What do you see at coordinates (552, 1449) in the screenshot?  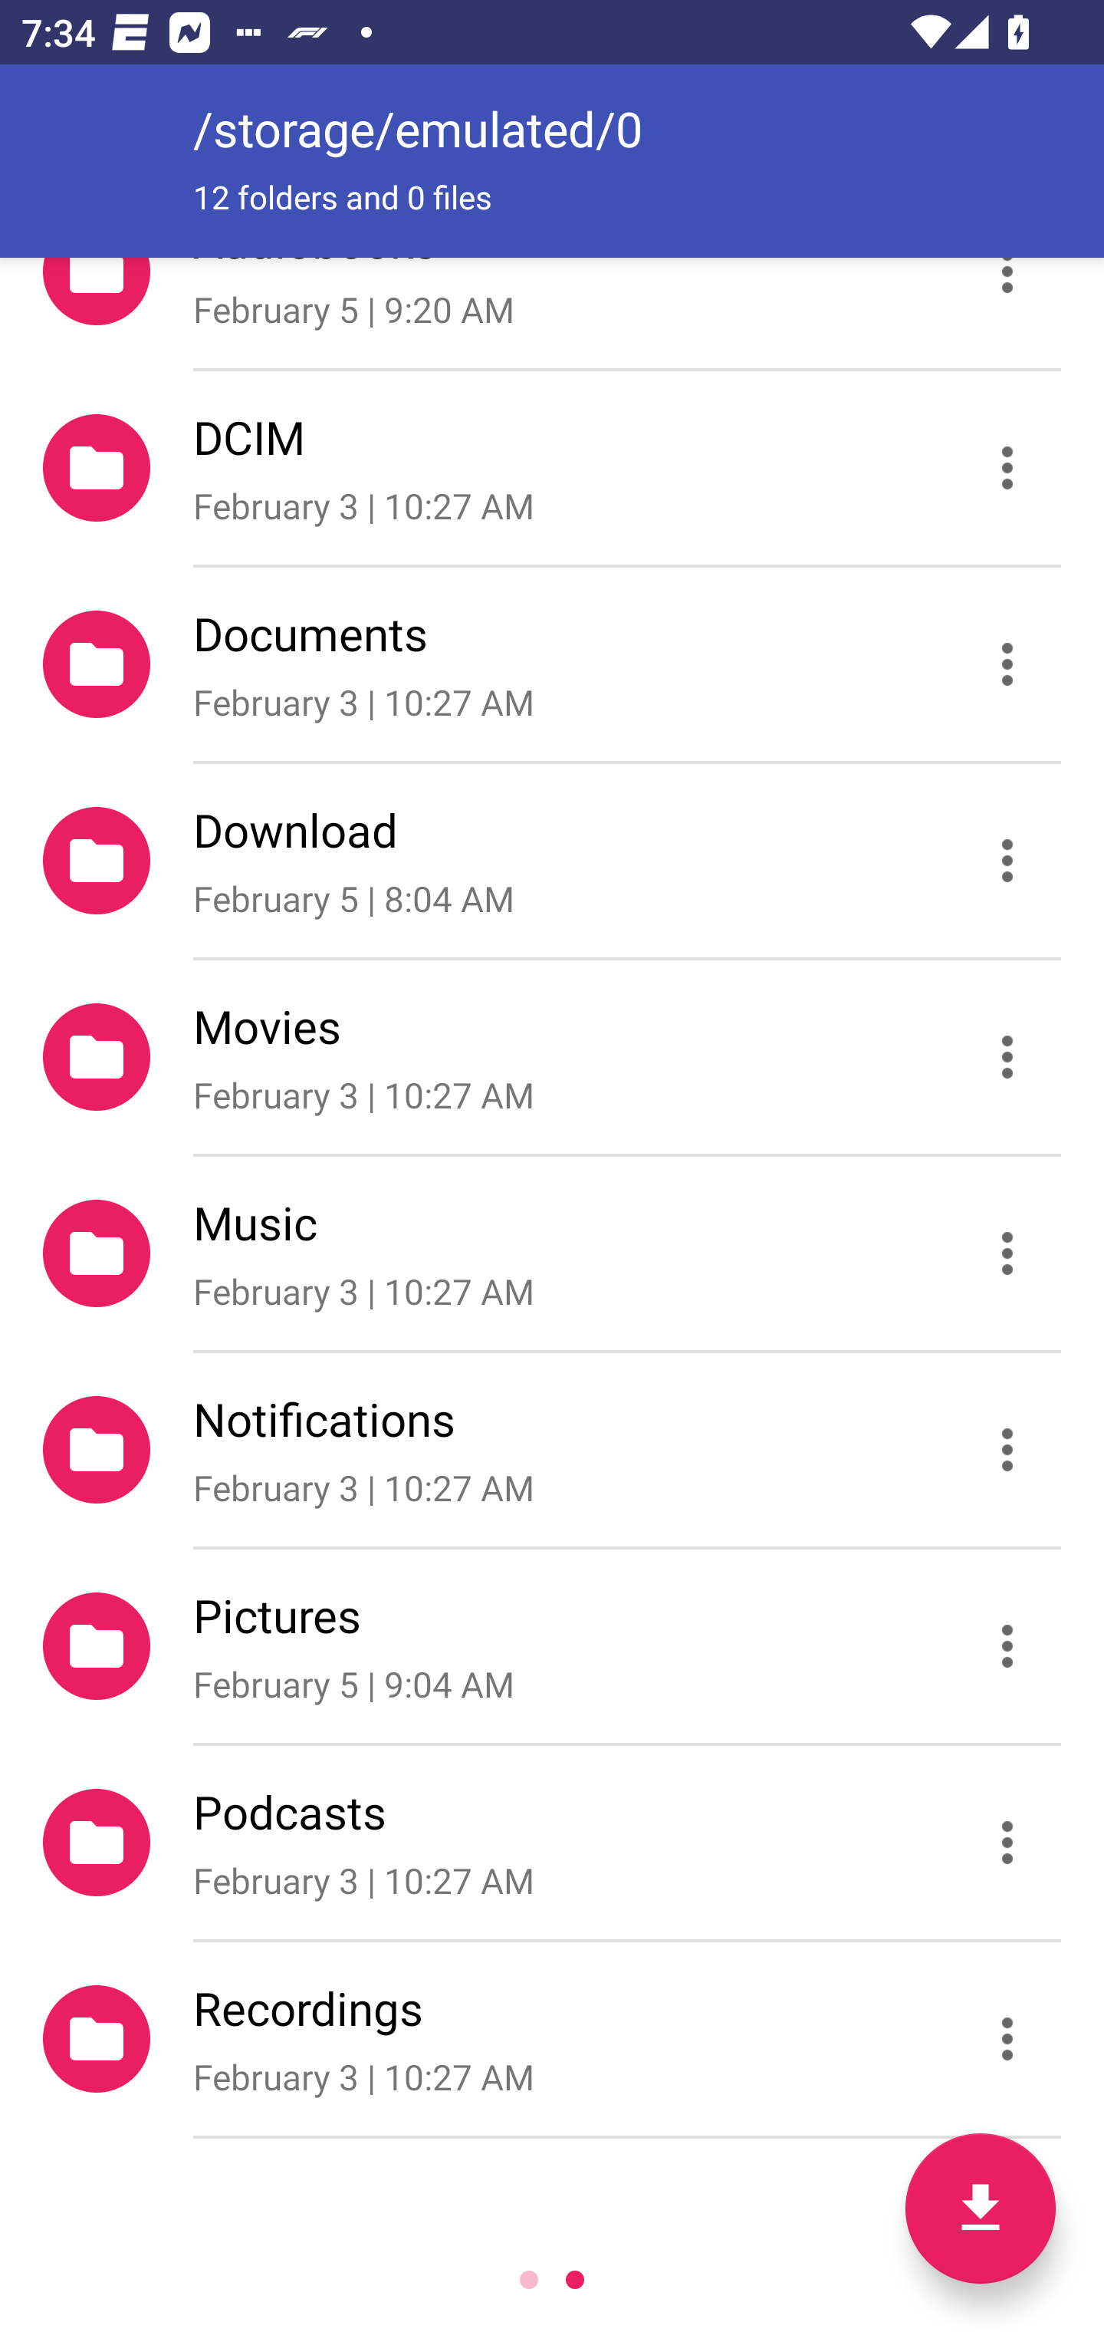 I see `Notifications February 3 | 10:27 AM` at bounding box center [552, 1449].